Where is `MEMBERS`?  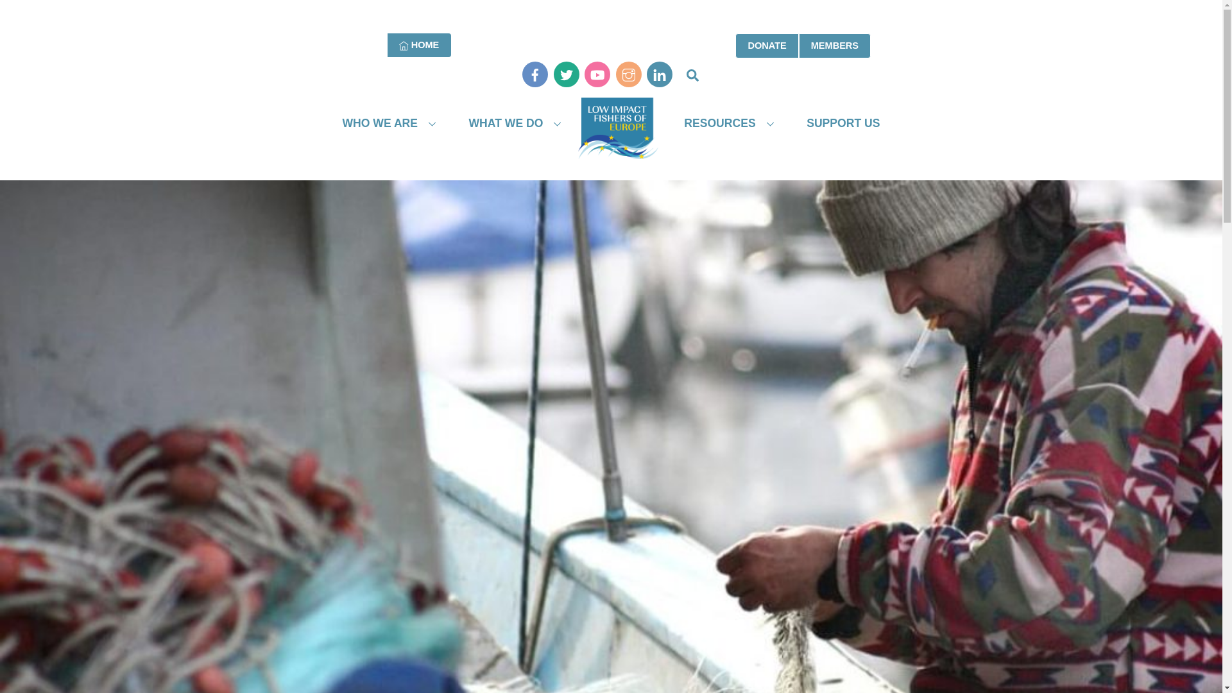 MEMBERS is located at coordinates (843, 123).